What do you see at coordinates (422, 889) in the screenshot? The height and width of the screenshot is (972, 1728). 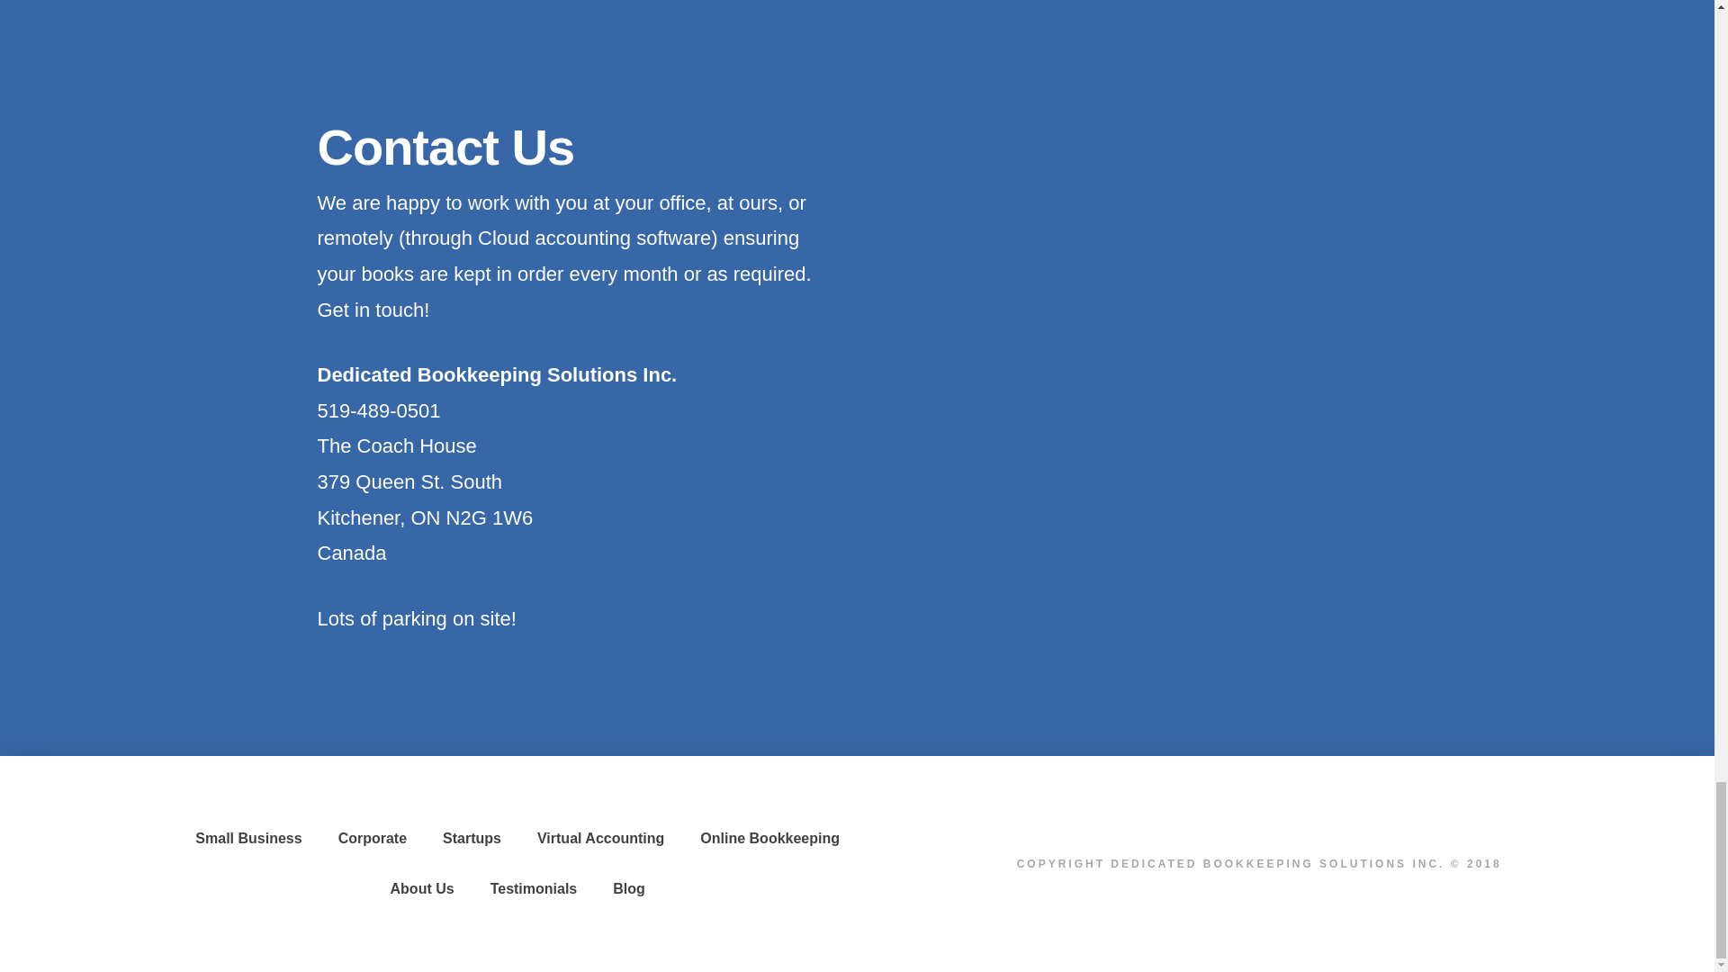 I see `About Us` at bounding box center [422, 889].